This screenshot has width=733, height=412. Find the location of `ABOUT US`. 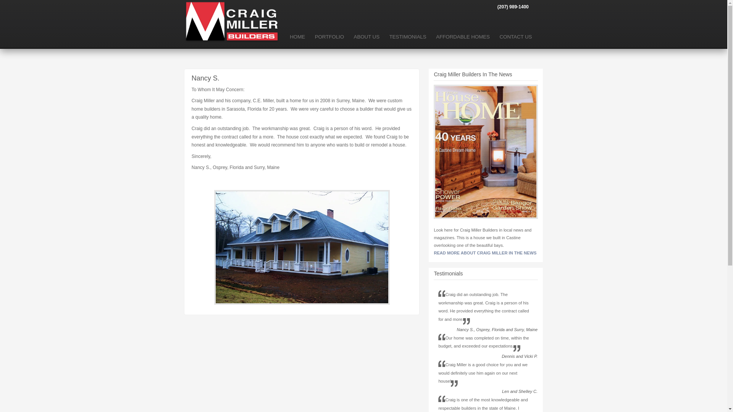

ABOUT US is located at coordinates (366, 37).